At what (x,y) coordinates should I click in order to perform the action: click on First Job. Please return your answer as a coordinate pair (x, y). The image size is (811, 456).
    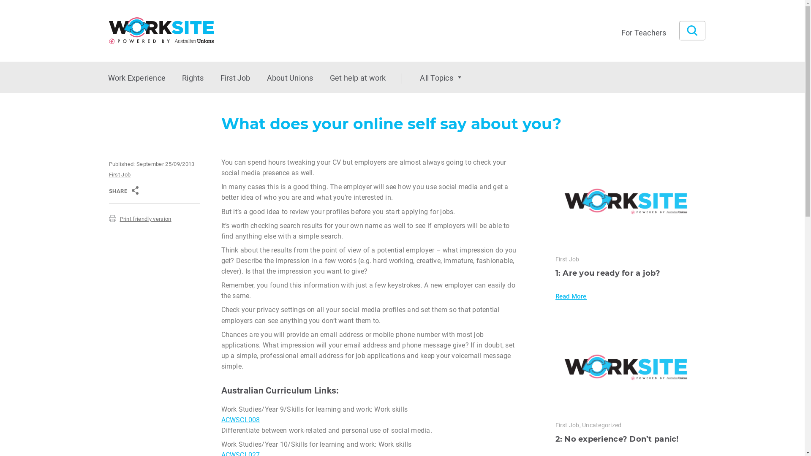
    Looking at the image, I should click on (236, 78).